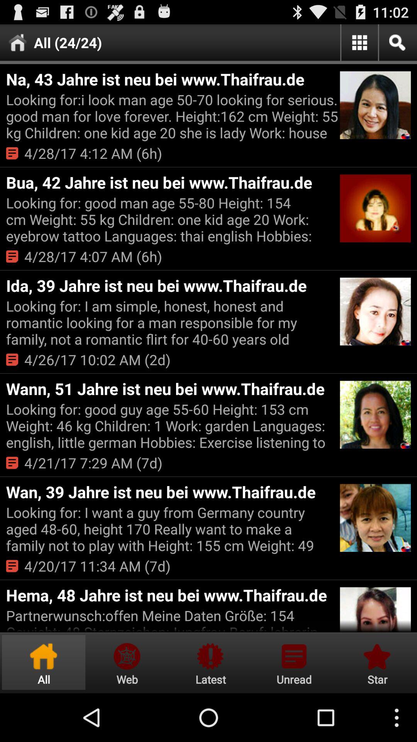 The image size is (417, 742). I want to click on go to latest, so click(210, 662).